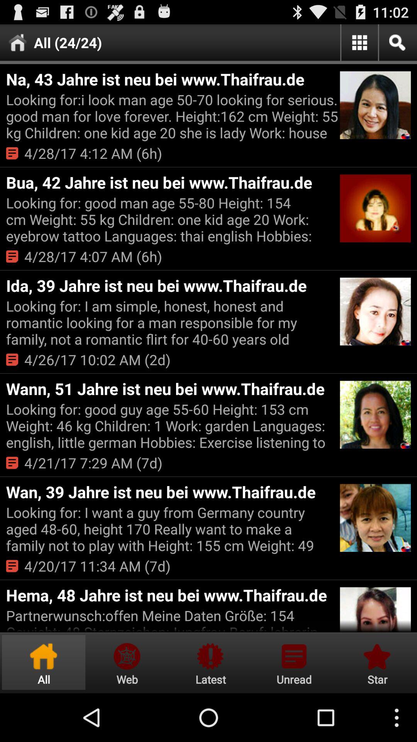 The image size is (417, 742). I want to click on go to latest, so click(210, 662).